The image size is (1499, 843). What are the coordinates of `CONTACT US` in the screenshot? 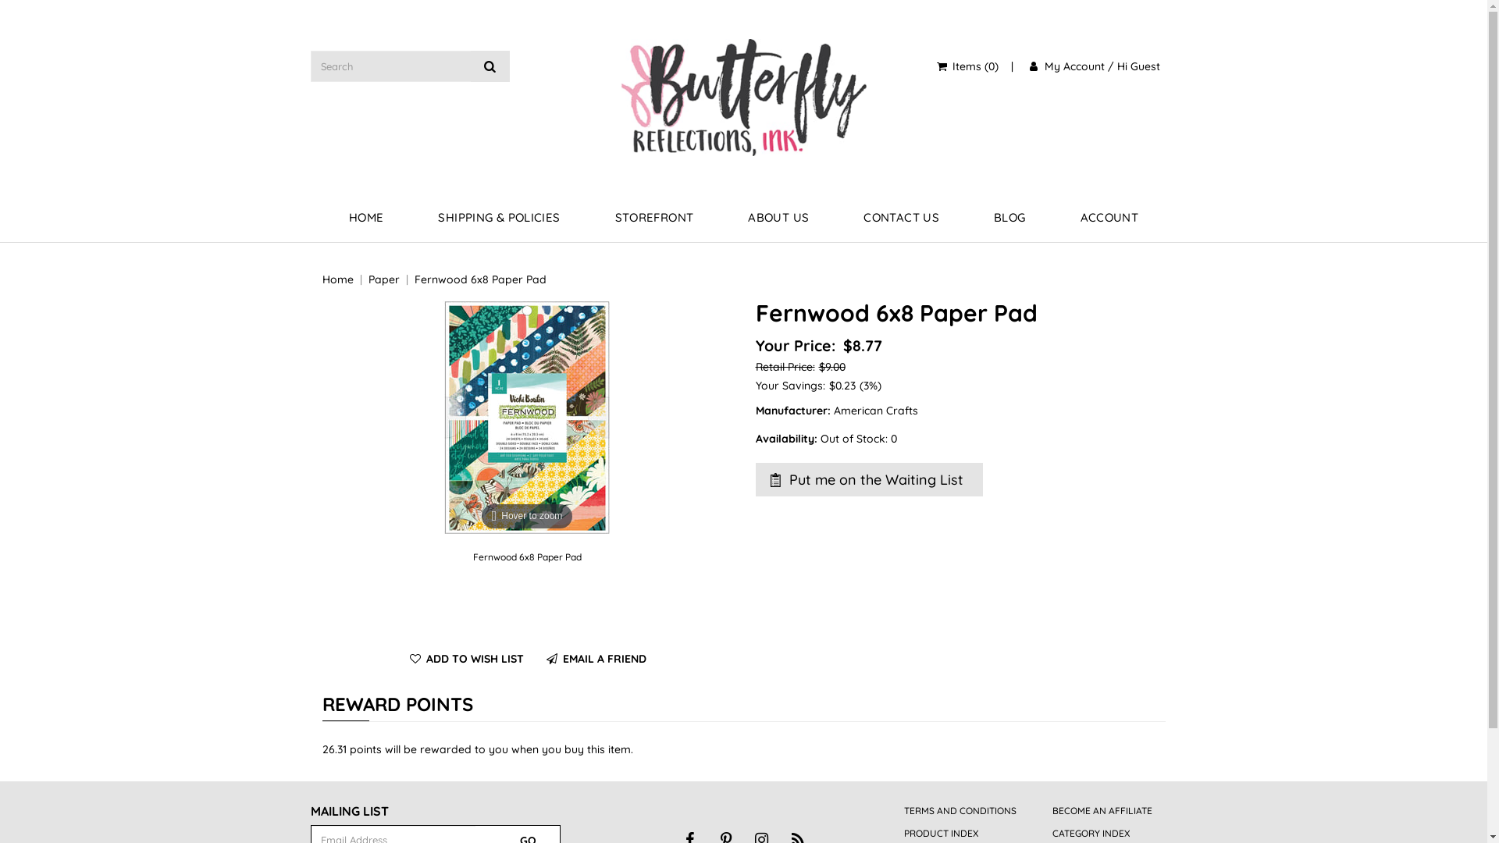 It's located at (901, 219).